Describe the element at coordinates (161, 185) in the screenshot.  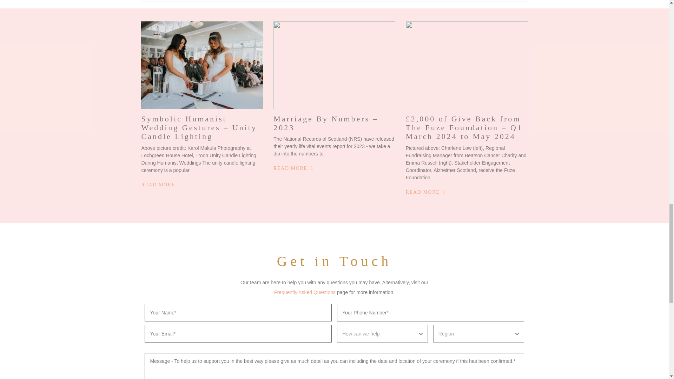
I see `READ MORE` at that location.